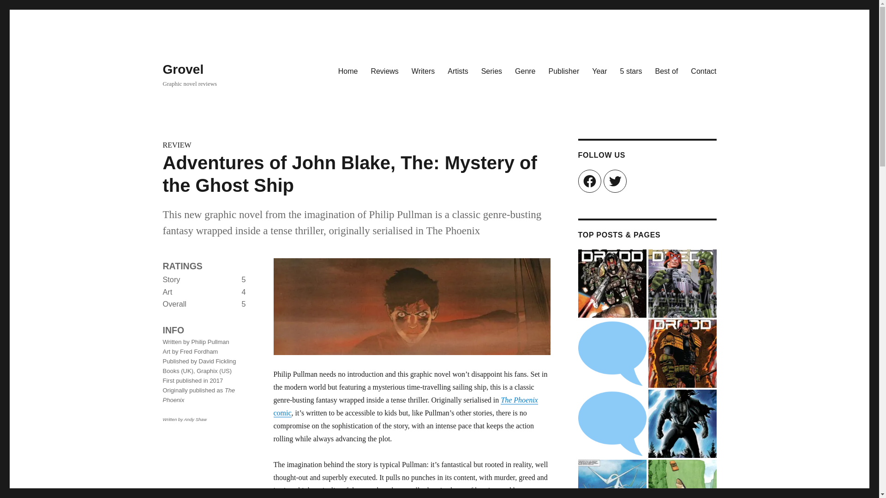 Image resolution: width=886 pixels, height=498 pixels. I want to click on Batman: Gothic, so click(611, 423).